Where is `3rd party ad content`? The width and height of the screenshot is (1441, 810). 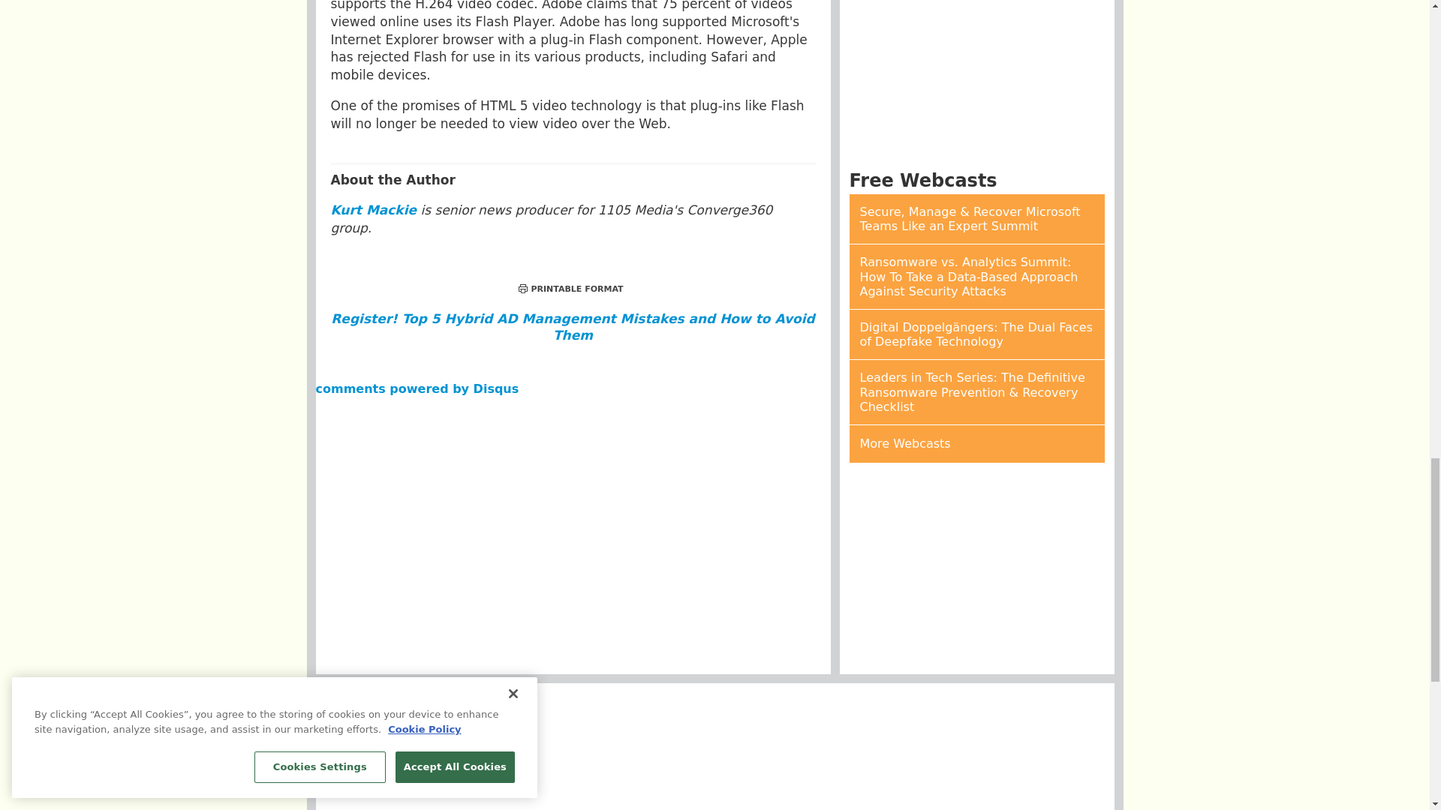 3rd party ad content is located at coordinates (714, 729).